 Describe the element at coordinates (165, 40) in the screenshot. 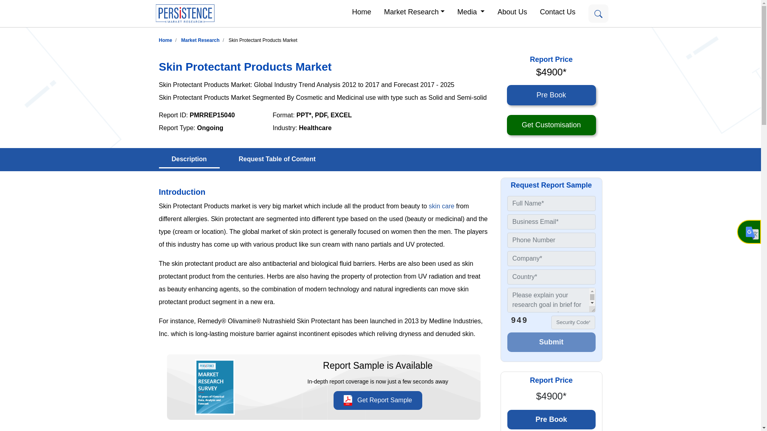

I see `Home` at that location.